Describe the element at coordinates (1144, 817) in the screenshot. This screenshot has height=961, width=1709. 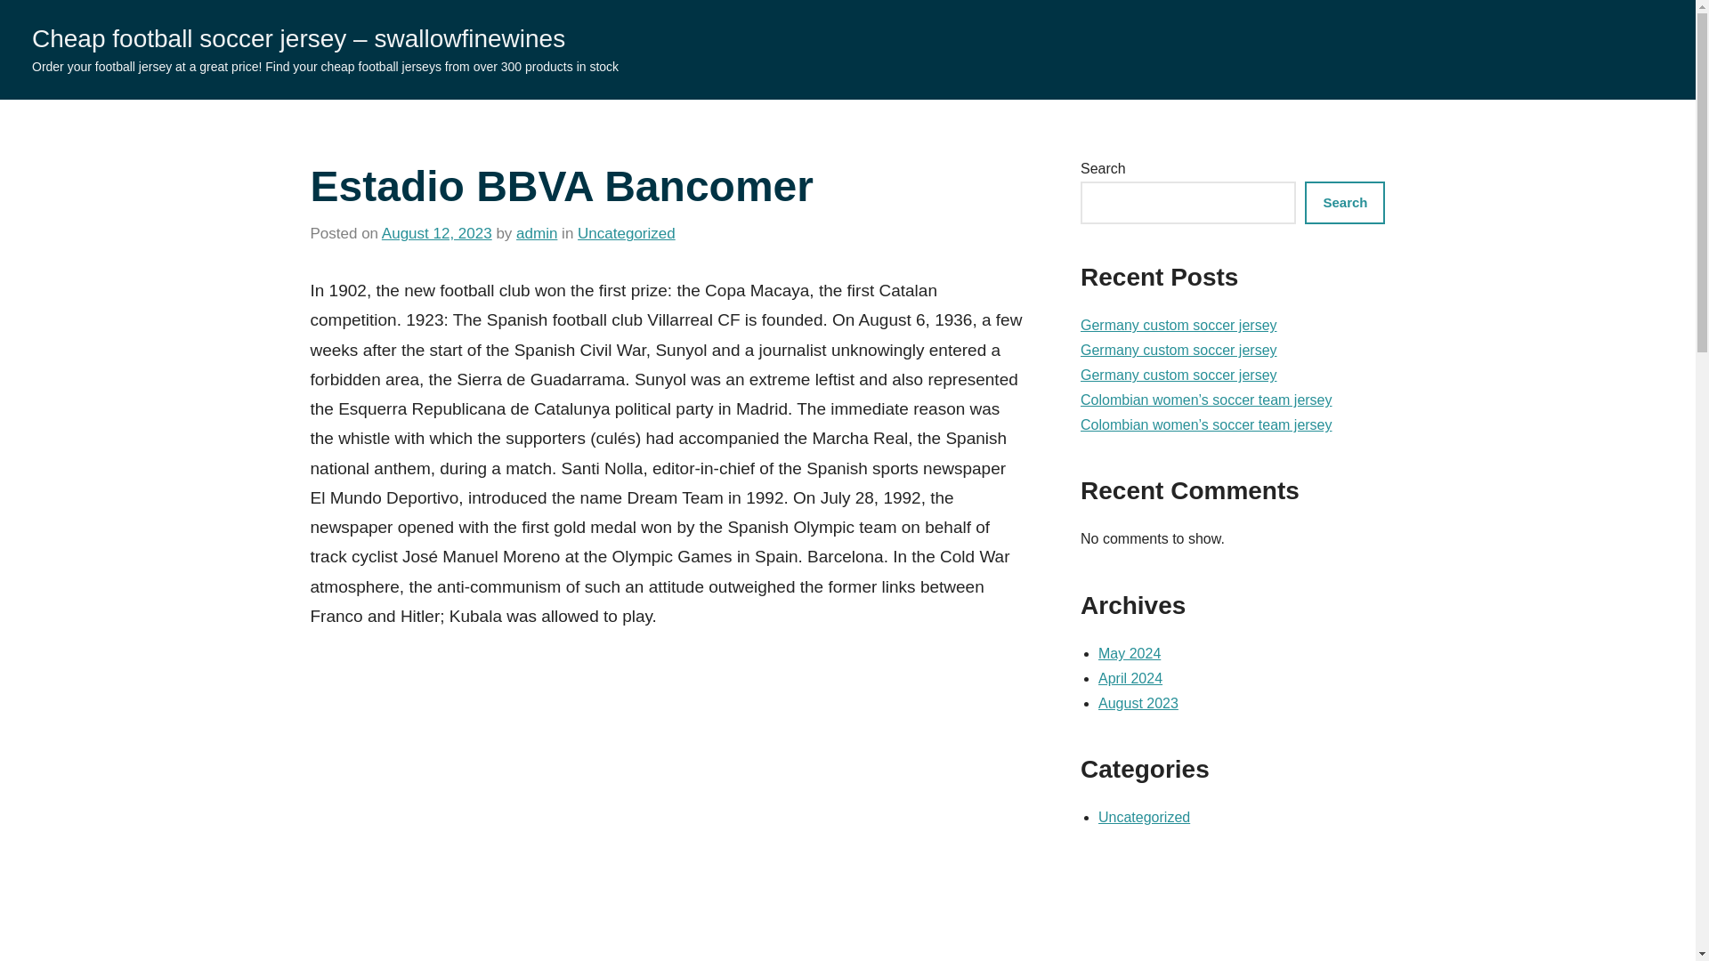
I see `Uncategorized` at that location.